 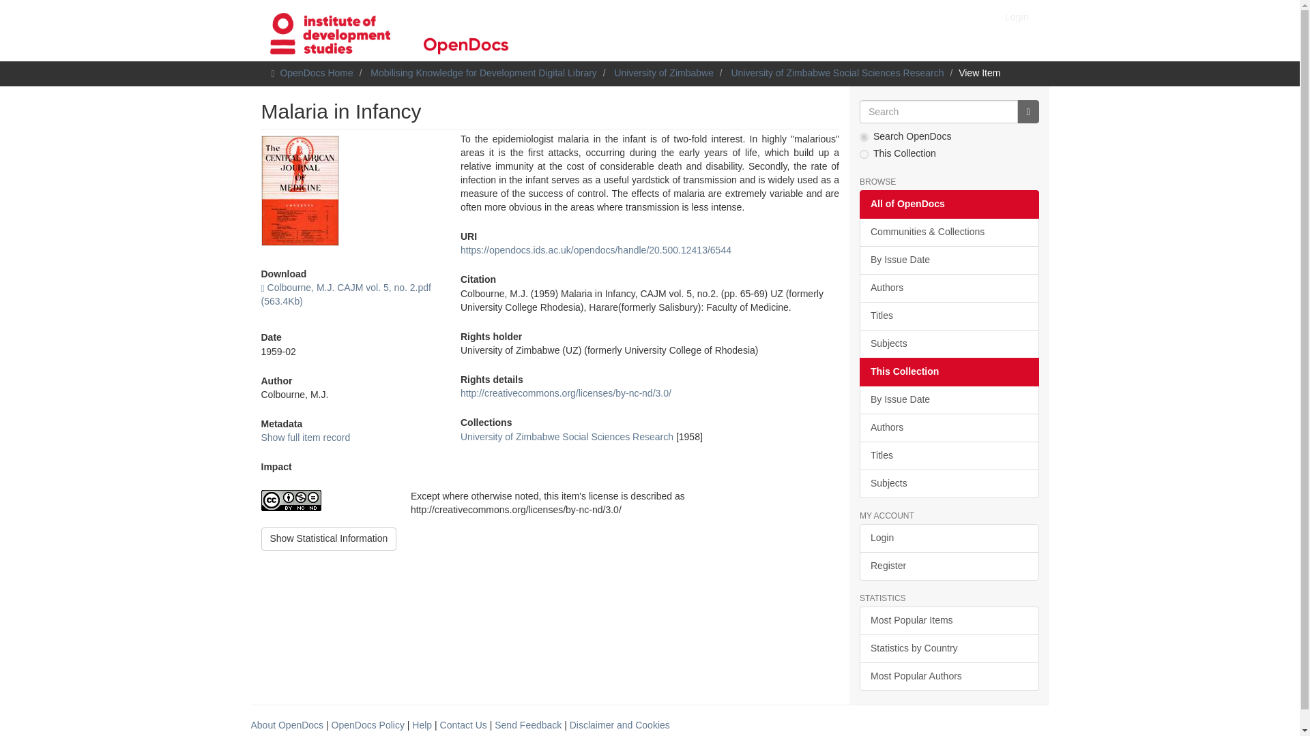 What do you see at coordinates (948, 456) in the screenshot?
I see `Titles` at bounding box center [948, 456].